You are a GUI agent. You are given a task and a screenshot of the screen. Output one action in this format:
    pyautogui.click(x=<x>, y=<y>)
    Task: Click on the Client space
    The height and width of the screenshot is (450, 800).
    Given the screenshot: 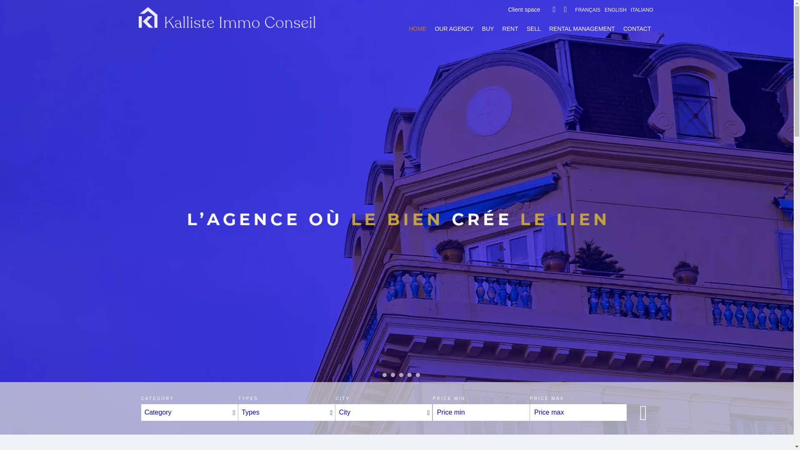 What is the action you would take?
    pyautogui.click(x=524, y=10)
    